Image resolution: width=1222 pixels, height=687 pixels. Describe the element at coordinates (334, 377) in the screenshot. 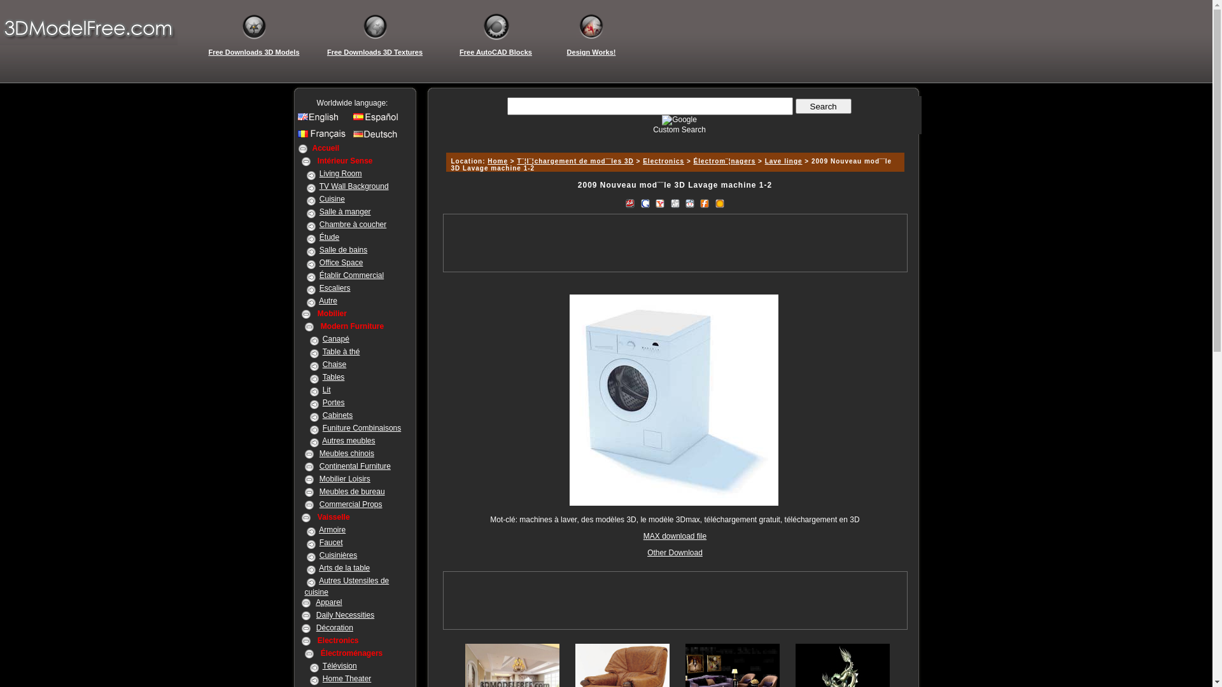

I see `Tables` at that location.